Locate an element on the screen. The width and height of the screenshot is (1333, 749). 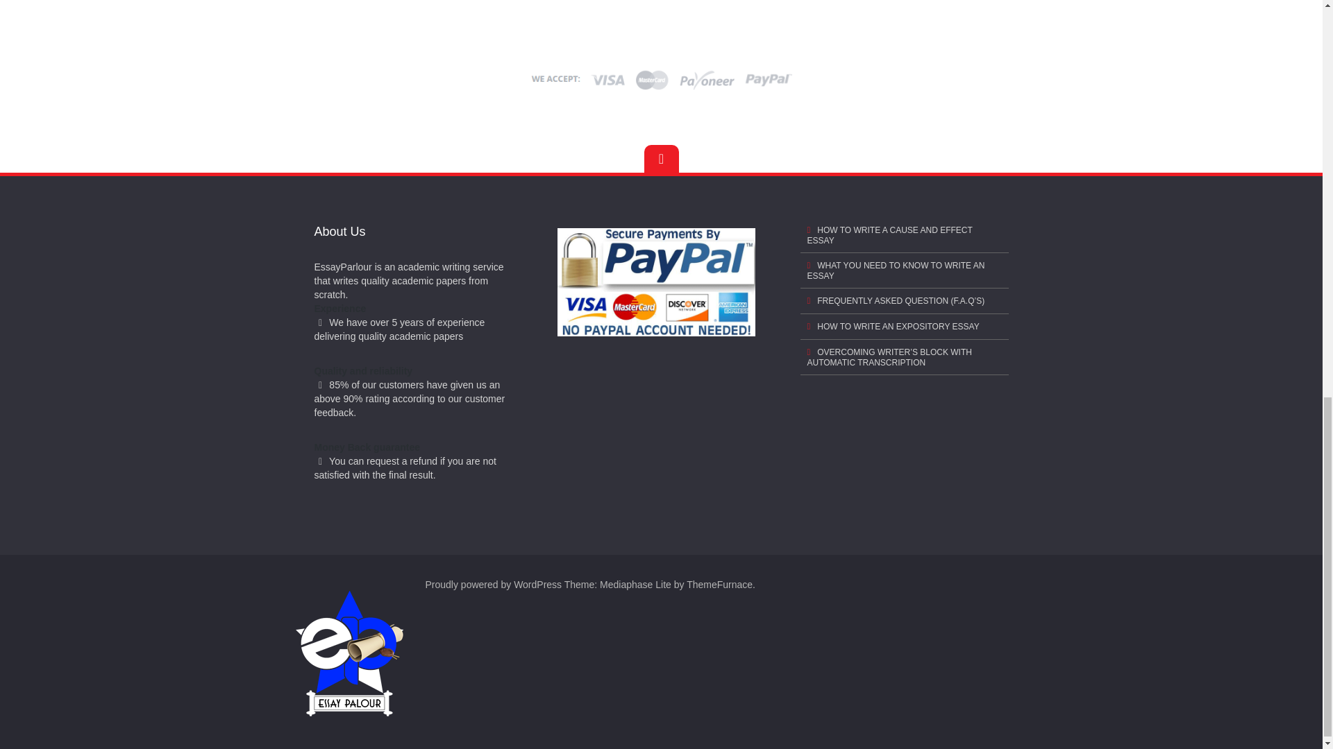
HOW TO WRITE A CAUSE AND EFFECT ESSAY is located at coordinates (904, 236).